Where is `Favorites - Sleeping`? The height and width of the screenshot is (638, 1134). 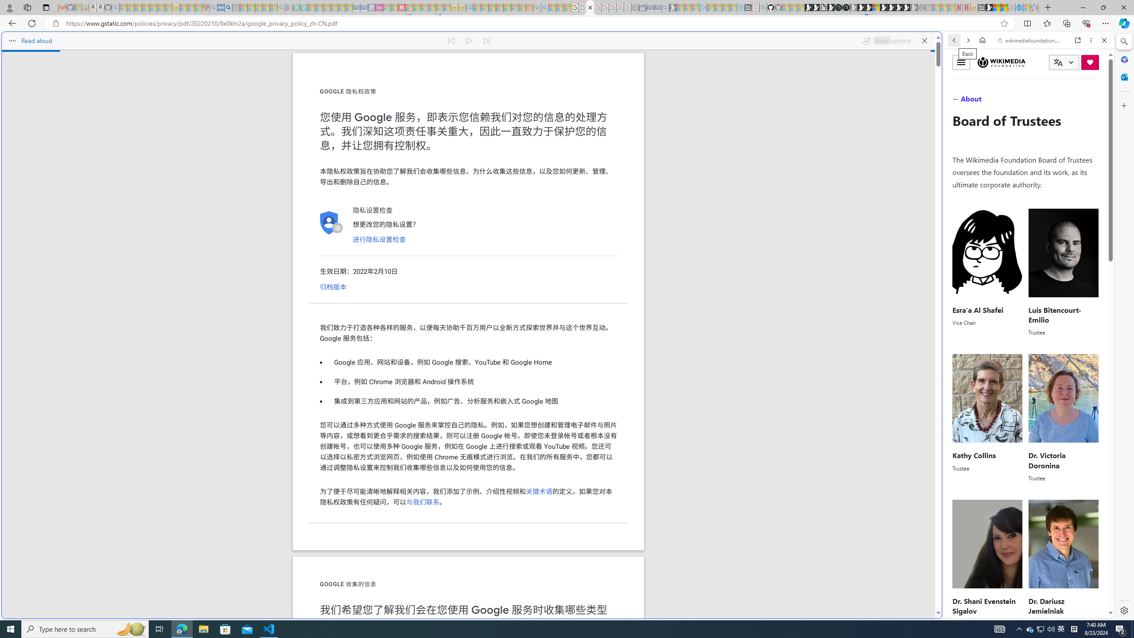
Favorites - Sleeping is located at coordinates (1034, 8).